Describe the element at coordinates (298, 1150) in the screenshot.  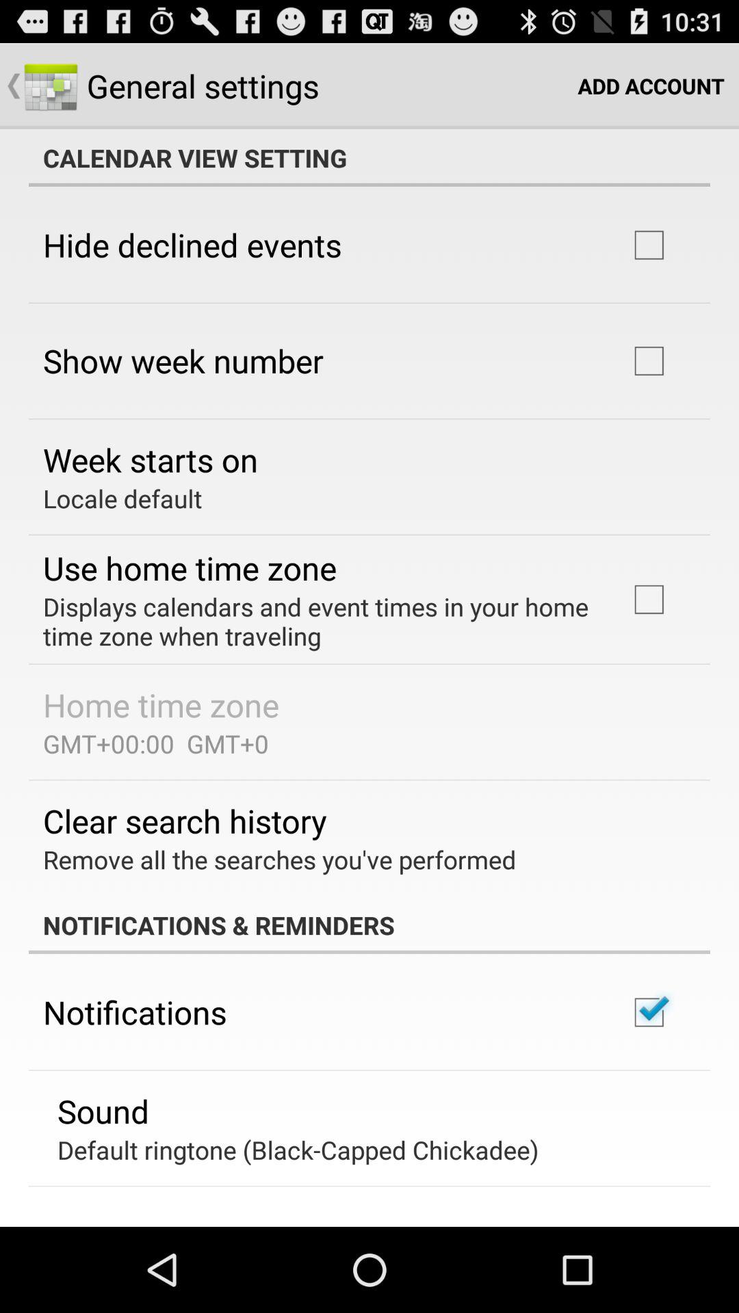
I see `swipe until the default ringtone black item` at that location.